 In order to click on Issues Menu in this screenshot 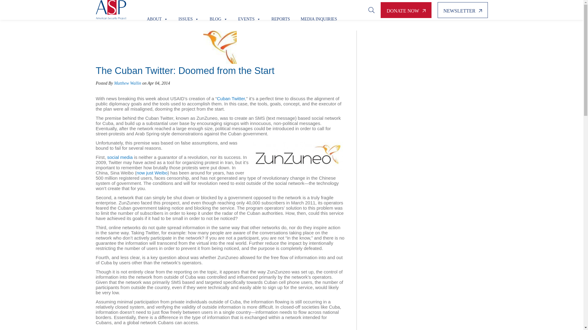, I will do `click(189, 10)`.